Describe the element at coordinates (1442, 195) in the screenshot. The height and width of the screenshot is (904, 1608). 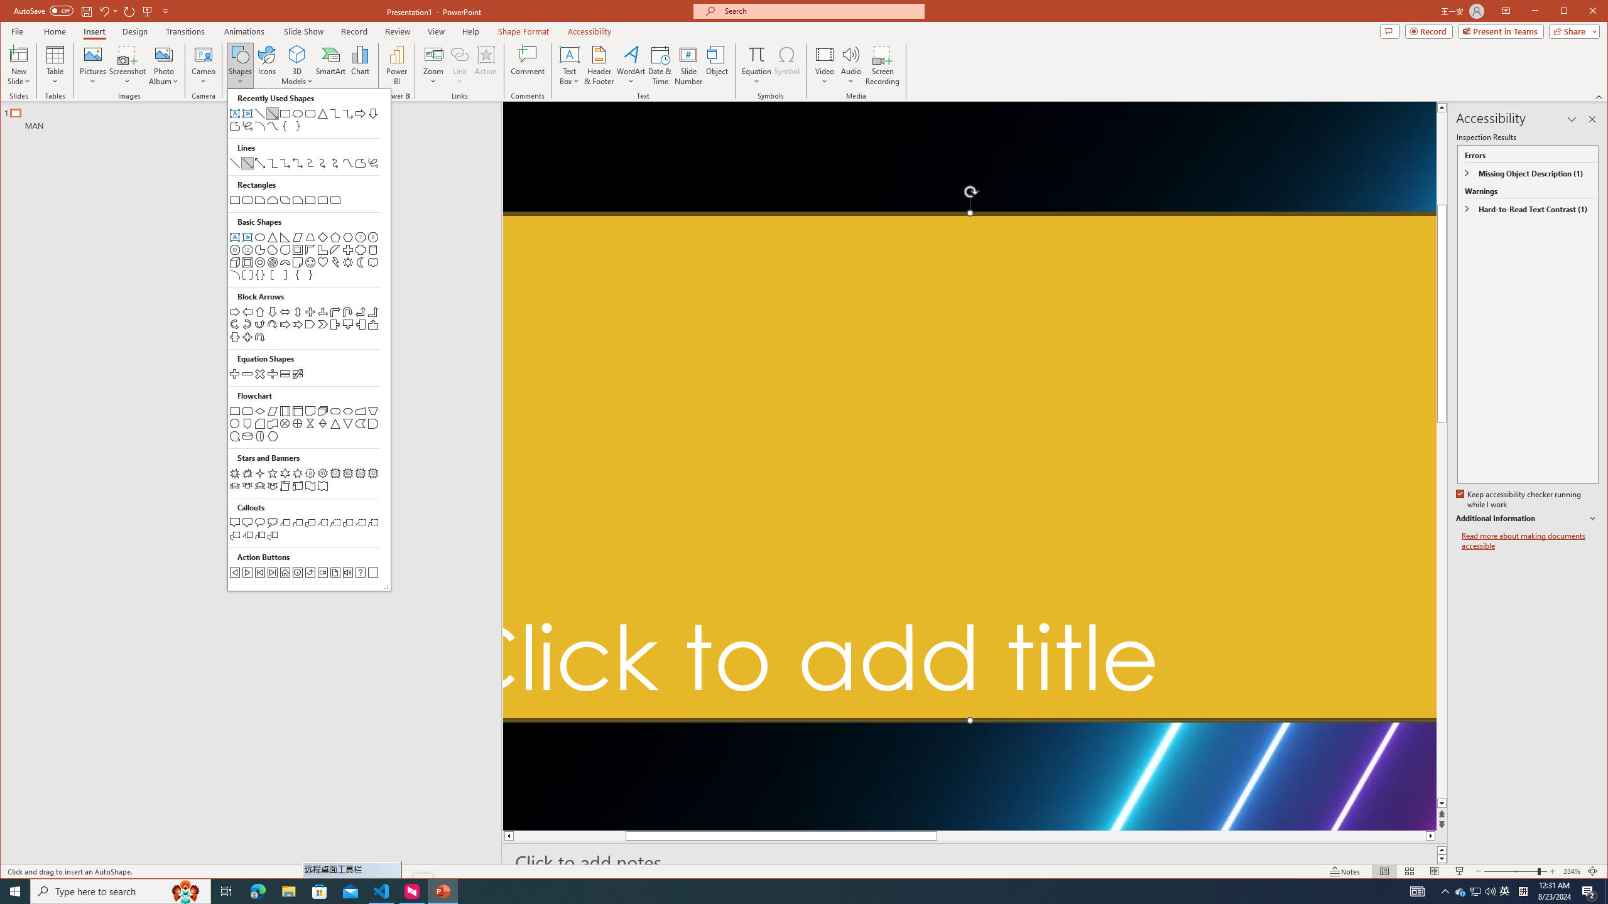
I see `Page up` at that location.